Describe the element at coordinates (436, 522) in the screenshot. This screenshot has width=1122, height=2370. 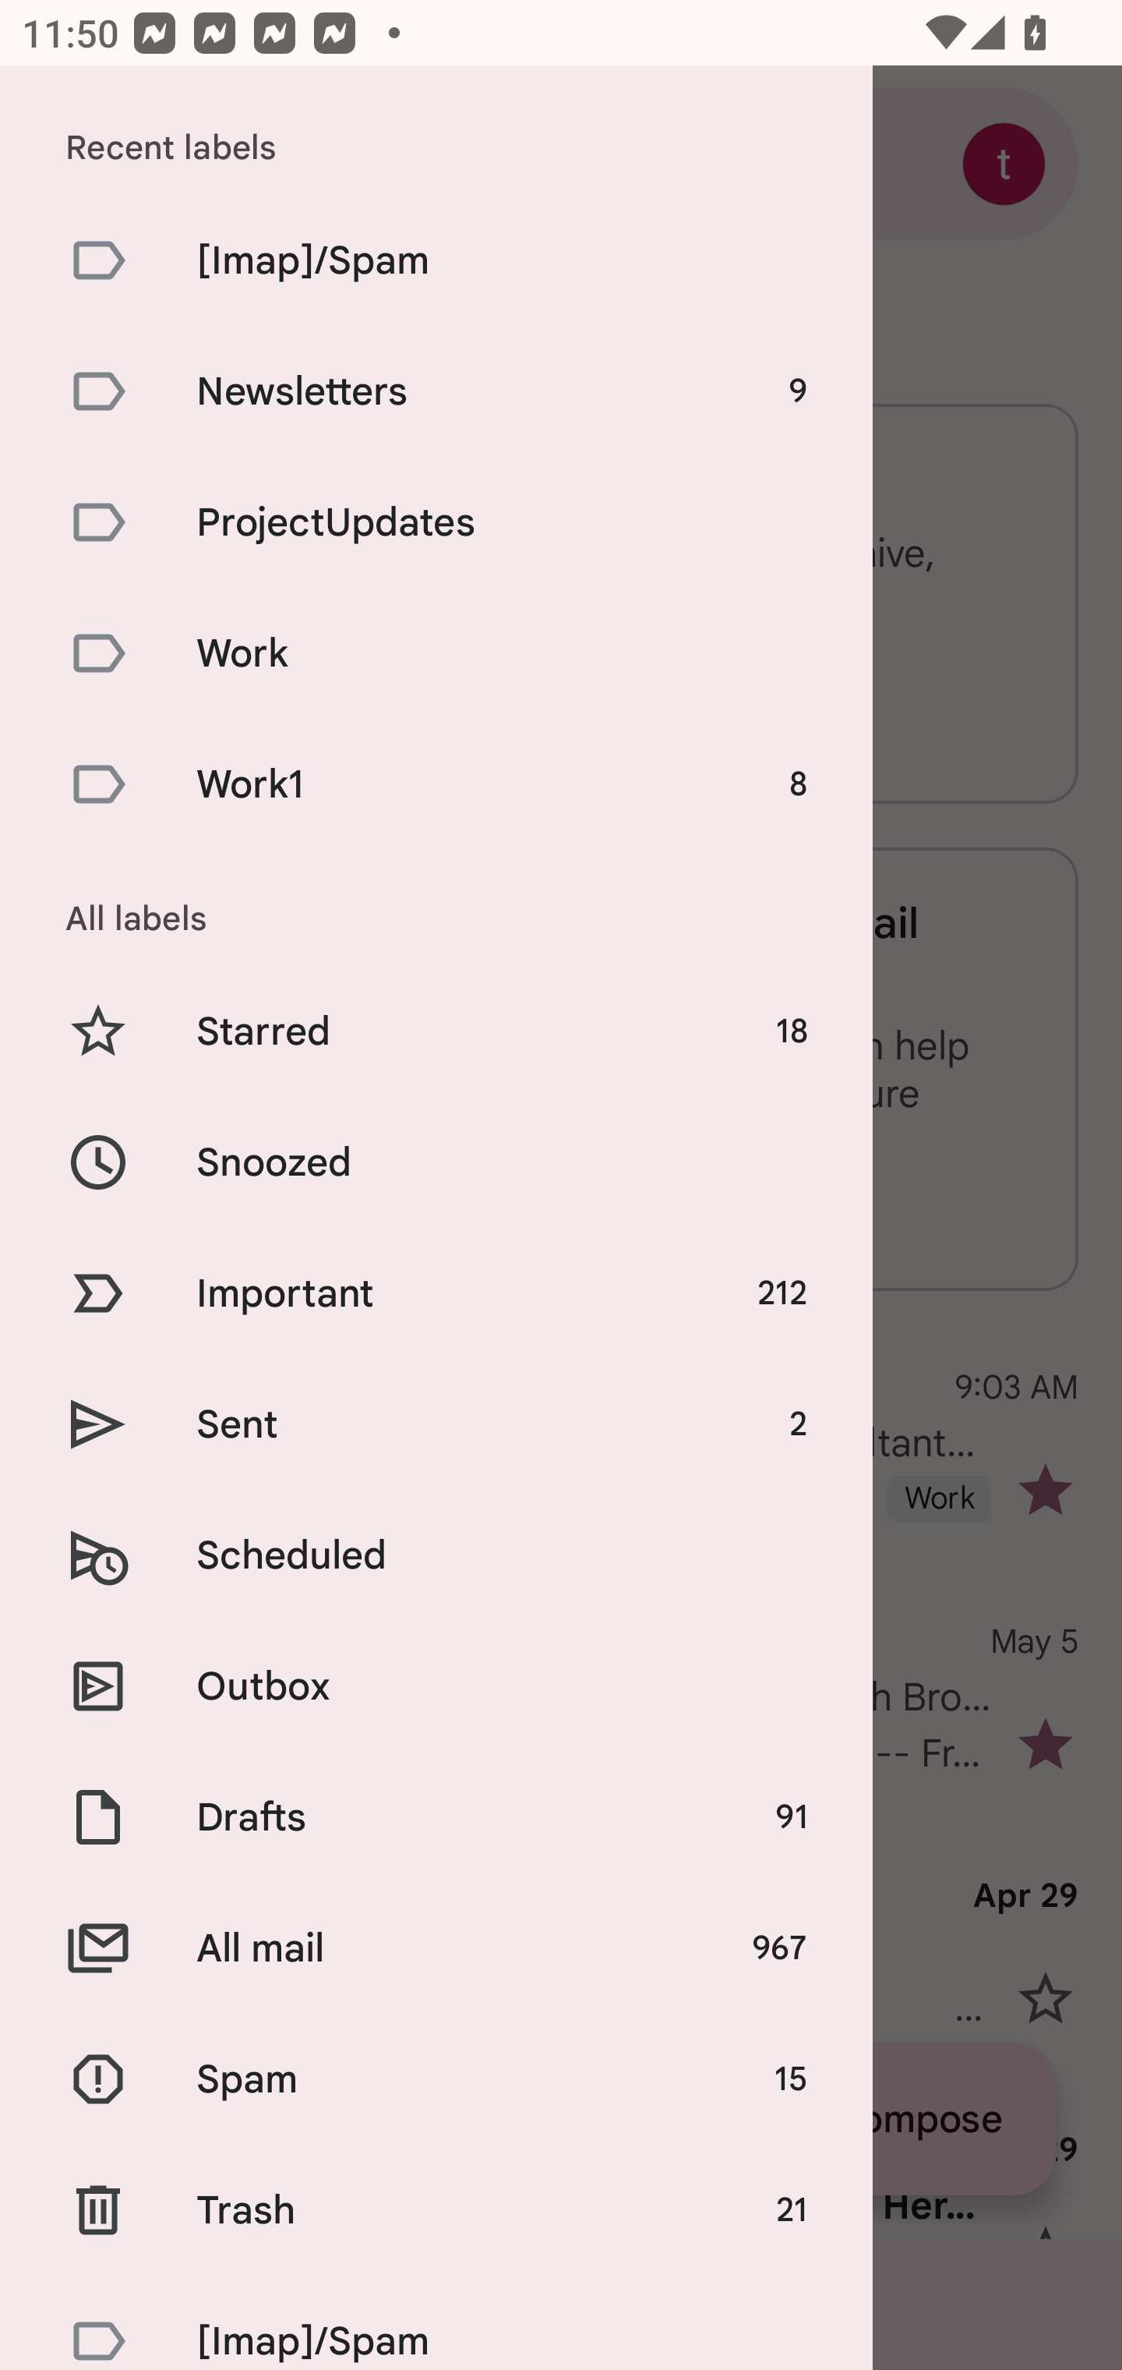
I see `ProjectUpdates` at that location.